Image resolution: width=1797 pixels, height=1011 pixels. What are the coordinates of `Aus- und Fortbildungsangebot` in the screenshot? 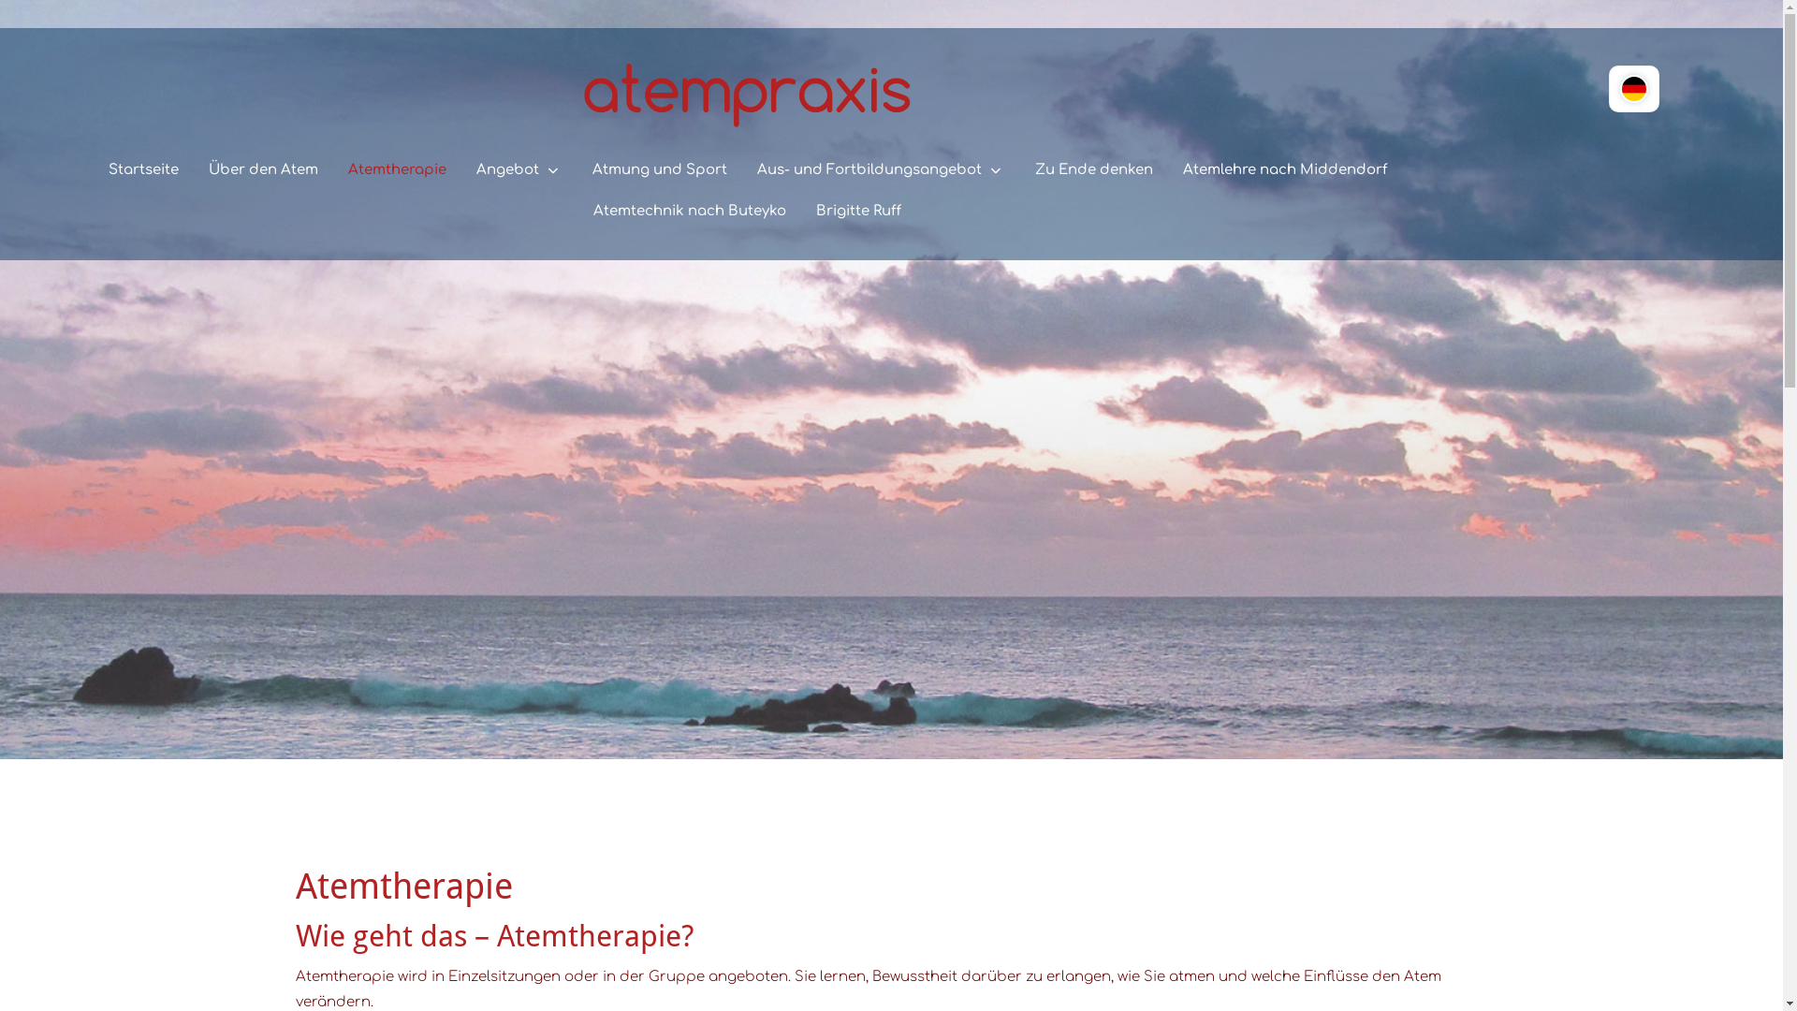 It's located at (882, 170).